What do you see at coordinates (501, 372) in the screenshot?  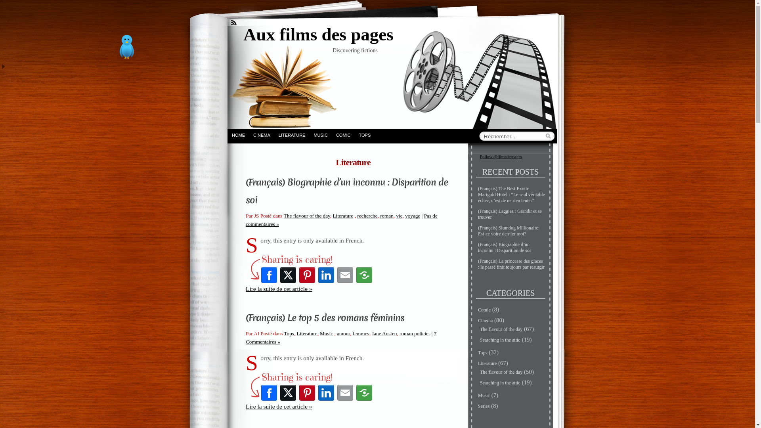 I see `The flavour of the day` at bounding box center [501, 372].